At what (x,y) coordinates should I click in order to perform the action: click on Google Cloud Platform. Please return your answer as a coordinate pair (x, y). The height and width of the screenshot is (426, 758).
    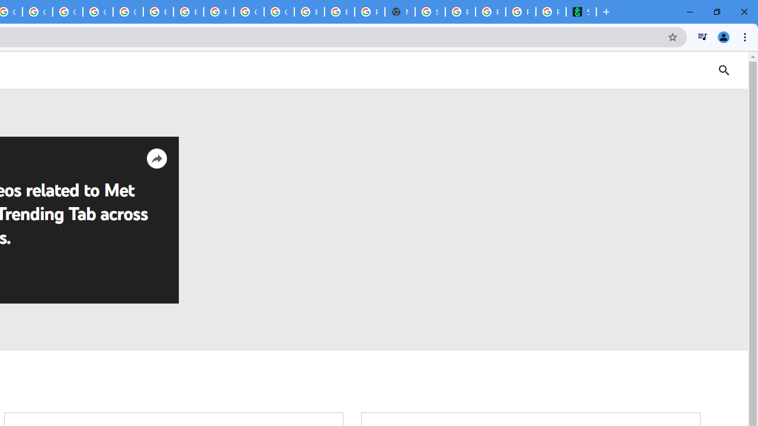
    Looking at the image, I should click on (249, 12).